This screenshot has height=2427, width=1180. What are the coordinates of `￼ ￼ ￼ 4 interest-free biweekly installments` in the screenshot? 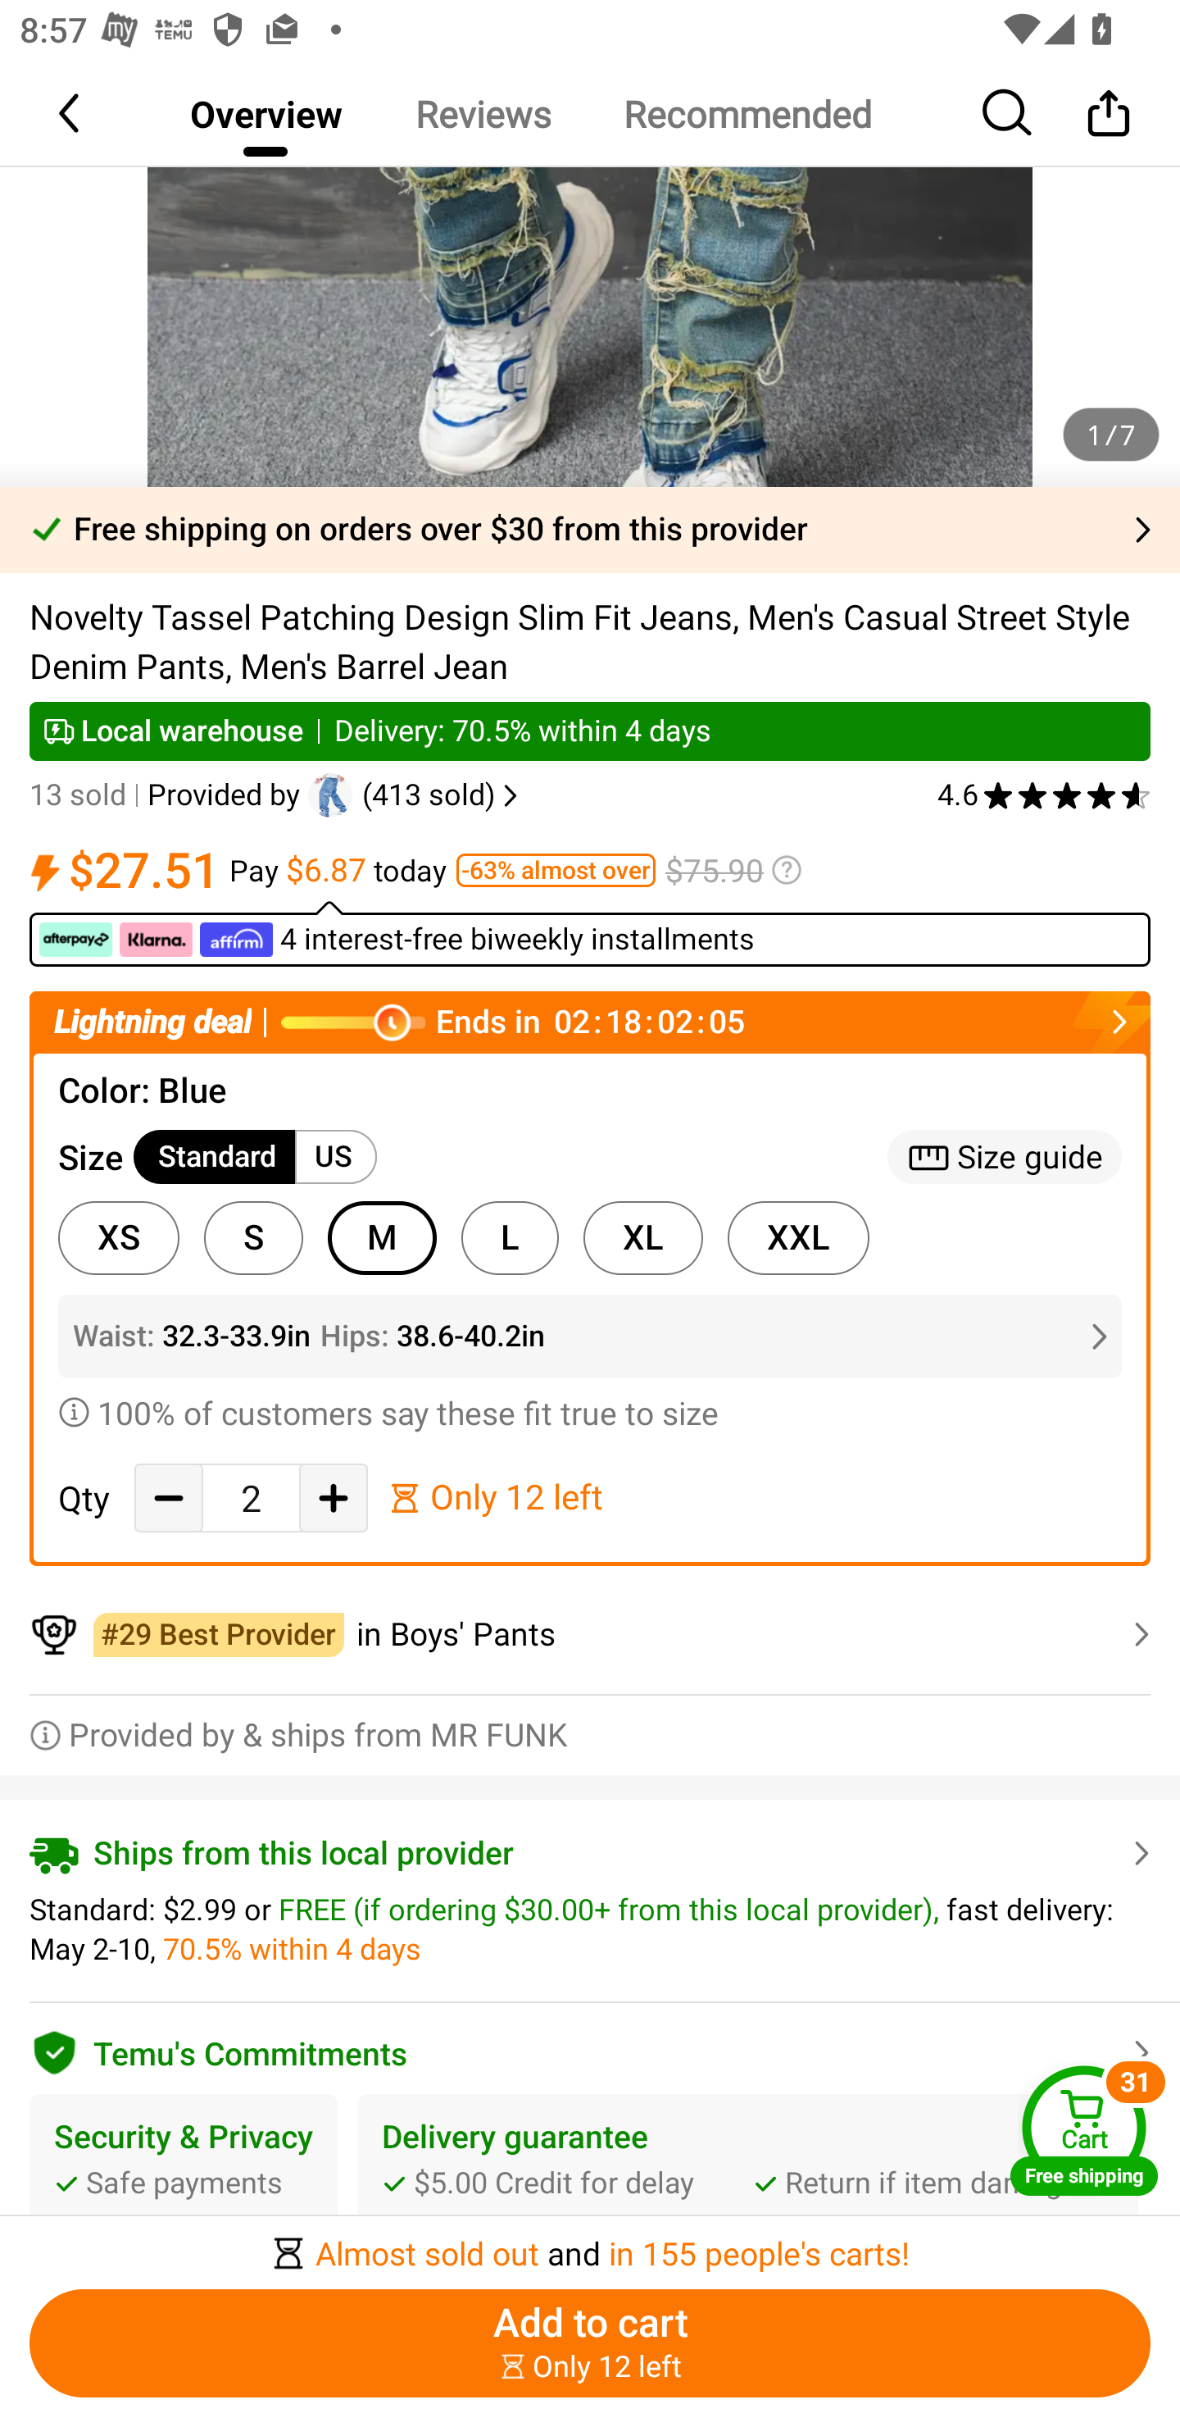 It's located at (590, 933).